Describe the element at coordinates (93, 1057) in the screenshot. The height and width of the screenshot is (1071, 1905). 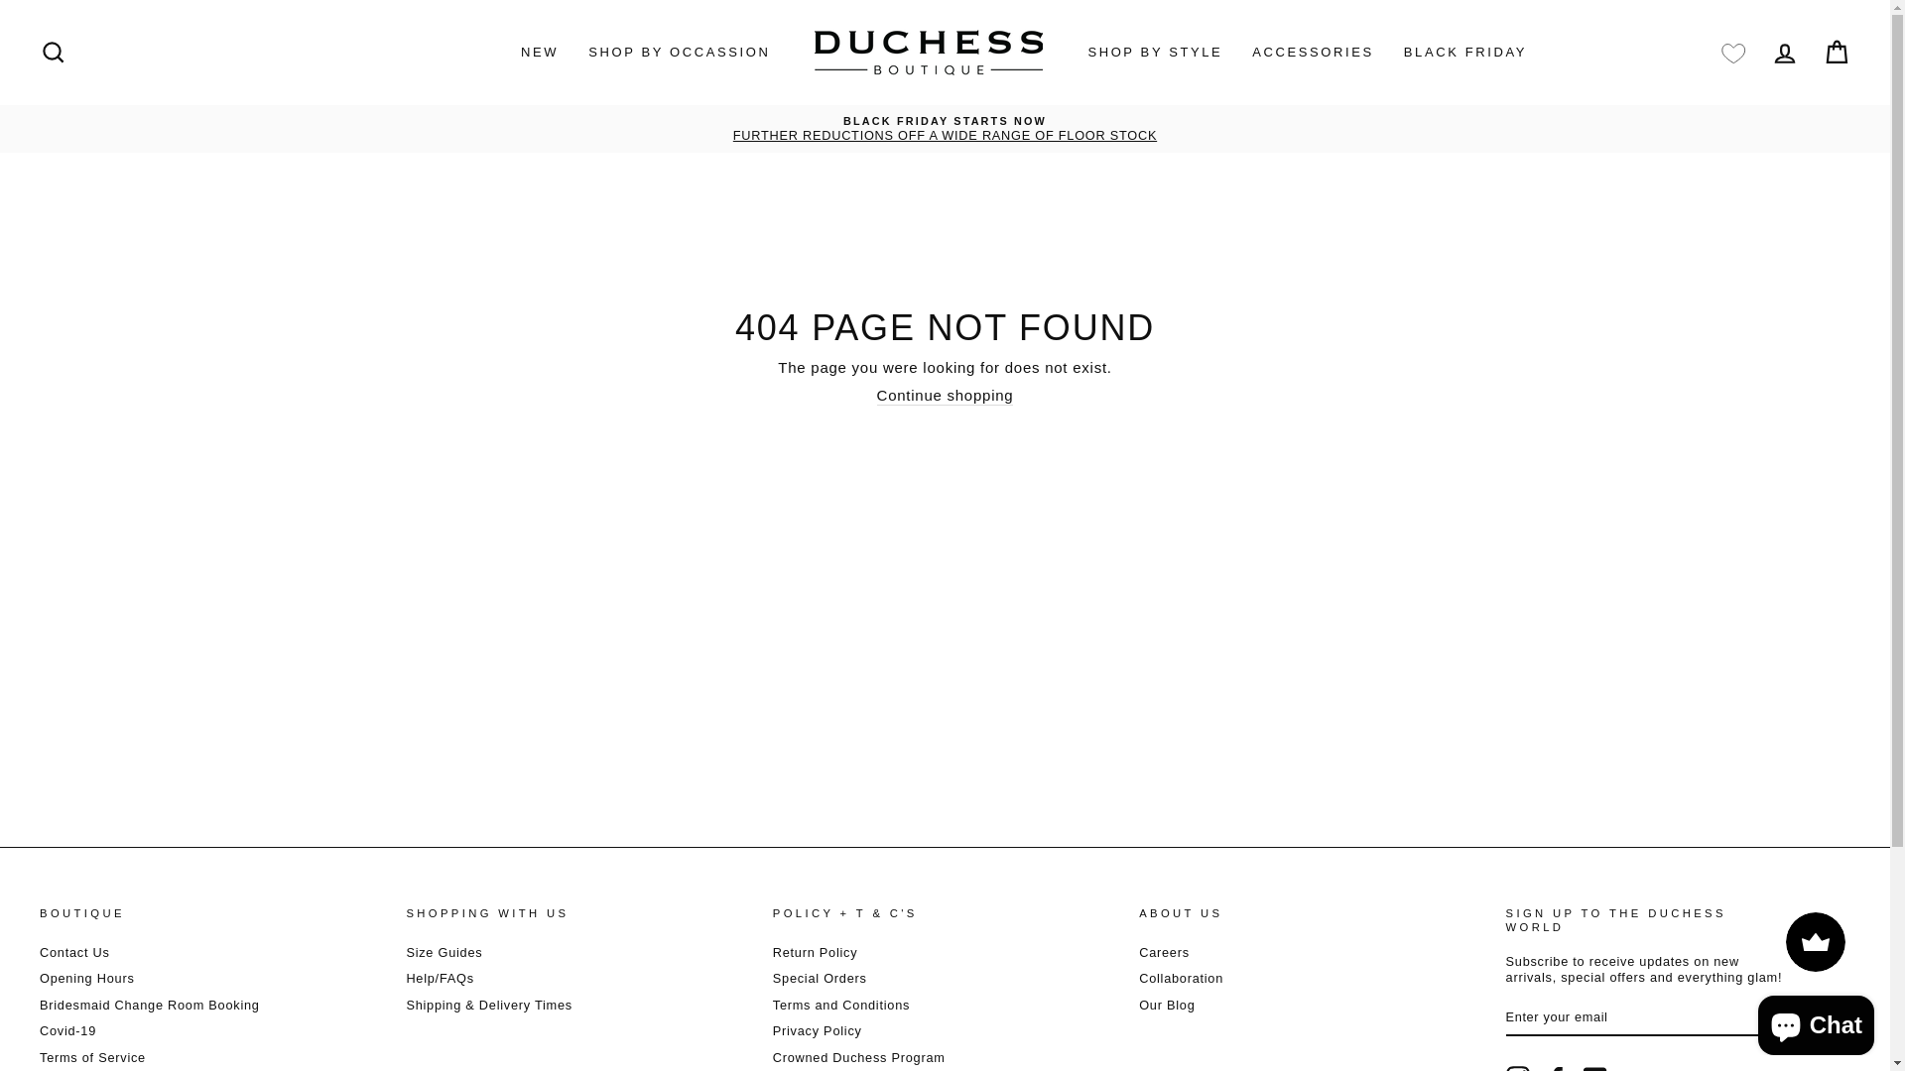
I see `Terms of Service` at that location.